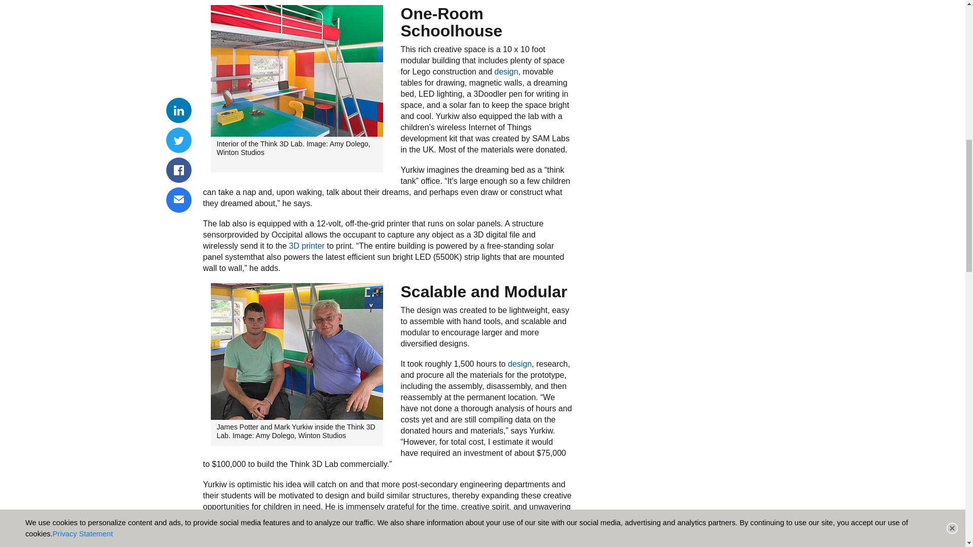  I want to click on design, so click(519, 364).